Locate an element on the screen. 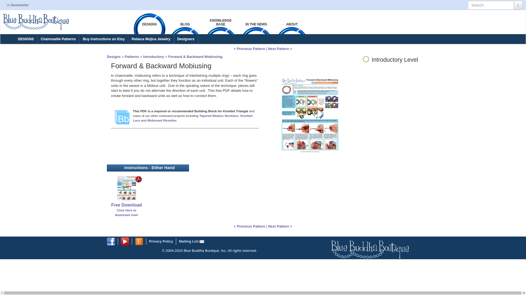 Image resolution: width=526 pixels, height=295 pixels. Blue Buddha Chainmaille Designs is located at coordinates (58, 39).